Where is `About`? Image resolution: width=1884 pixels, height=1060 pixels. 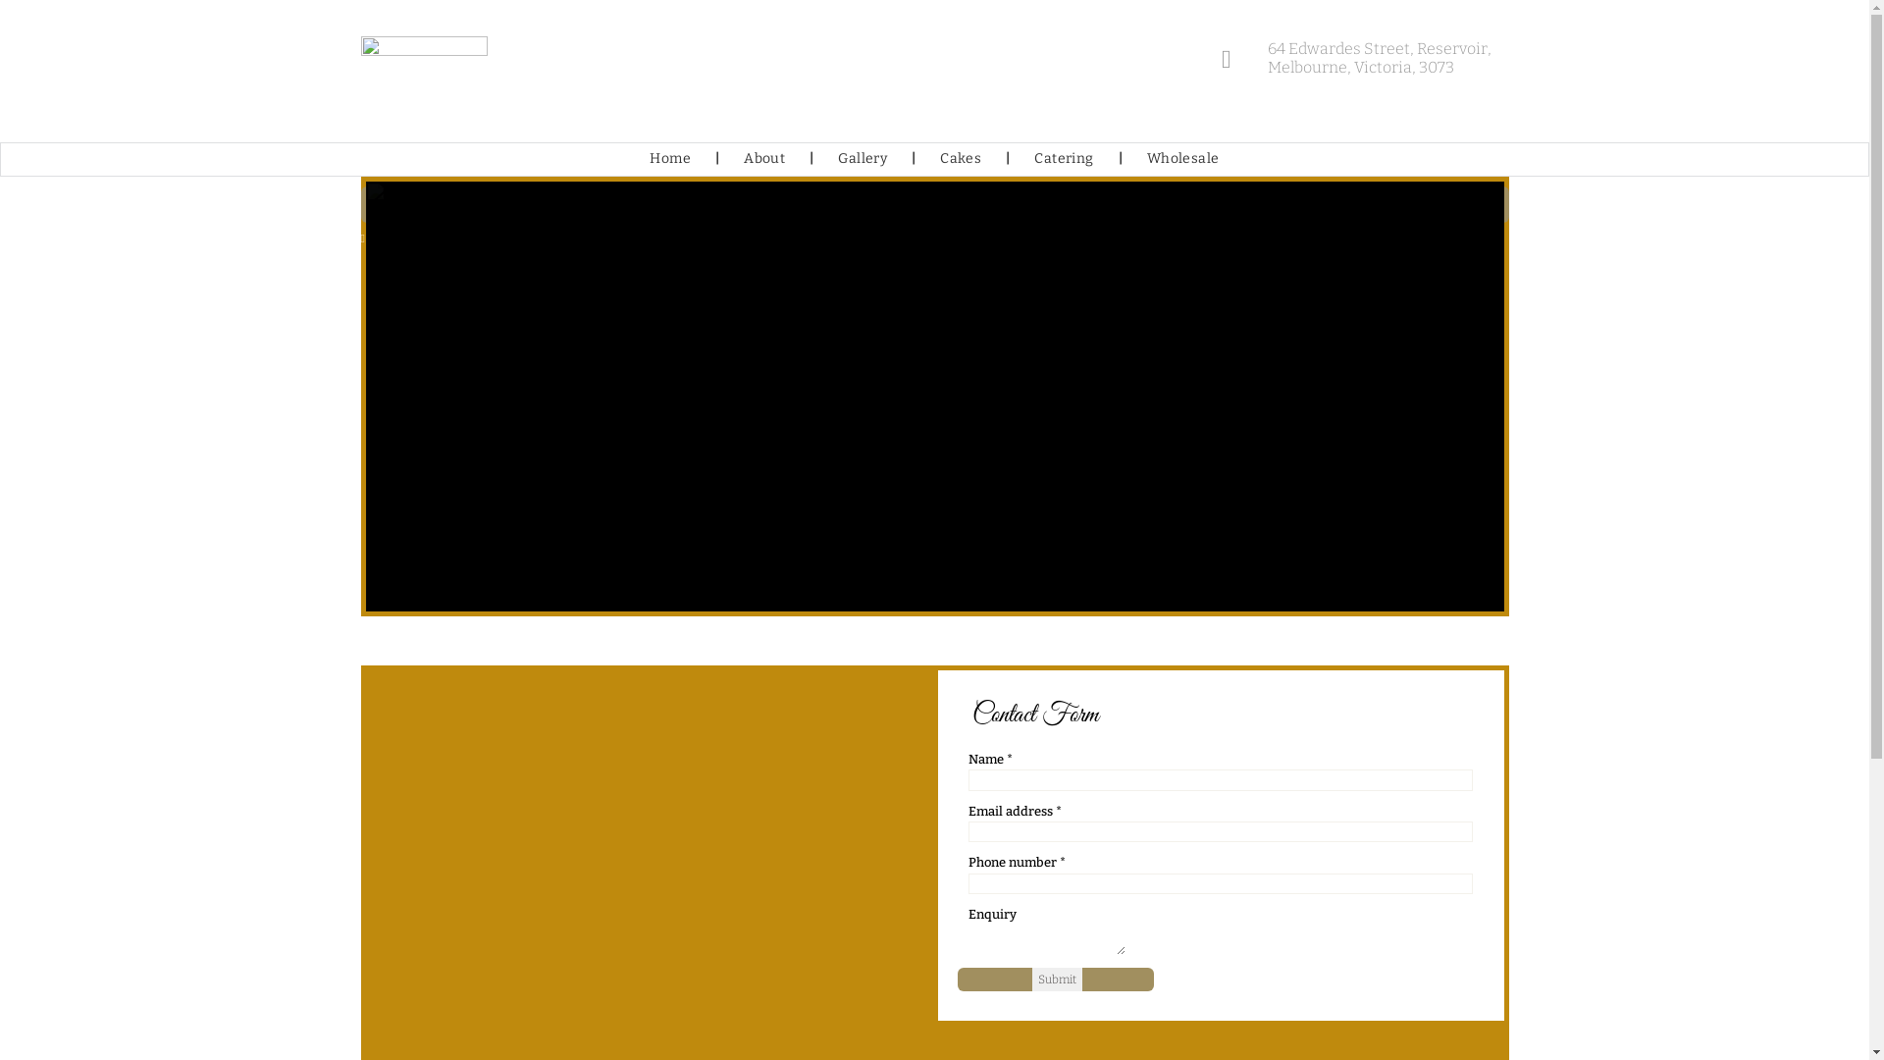 About is located at coordinates (764, 159).